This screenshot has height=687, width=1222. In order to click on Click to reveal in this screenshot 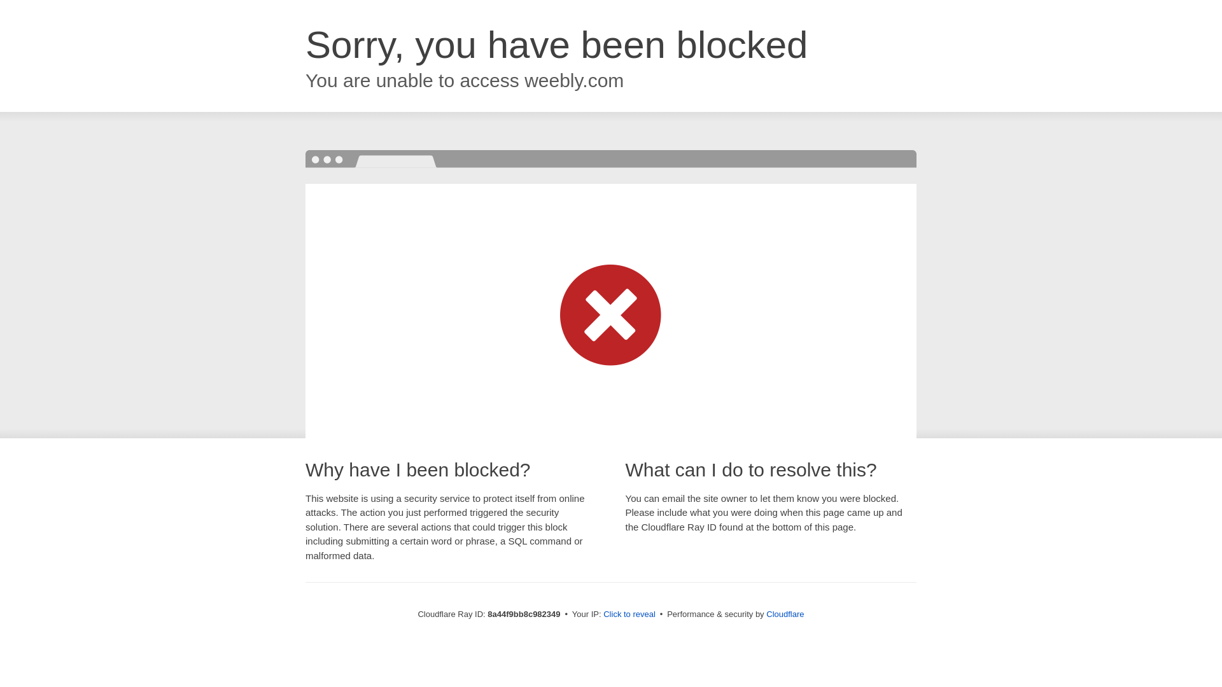, I will do `click(629, 614)`.